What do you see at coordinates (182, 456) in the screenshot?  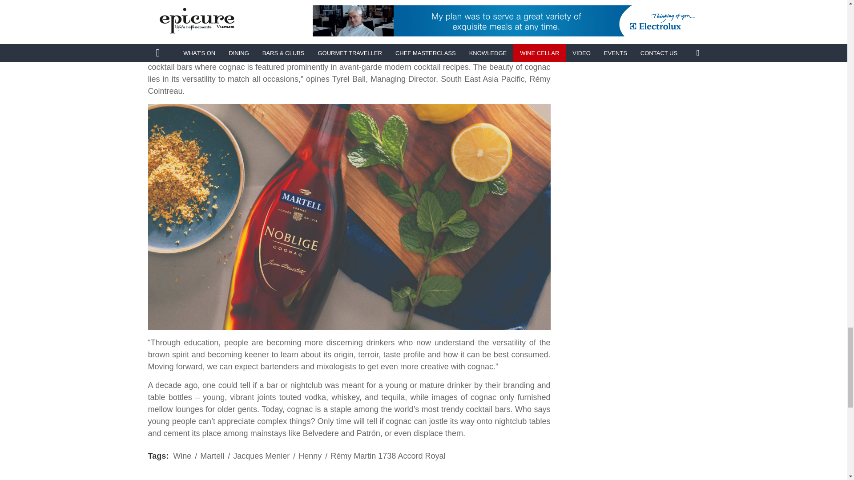 I see `Wine` at bounding box center [182, 456].